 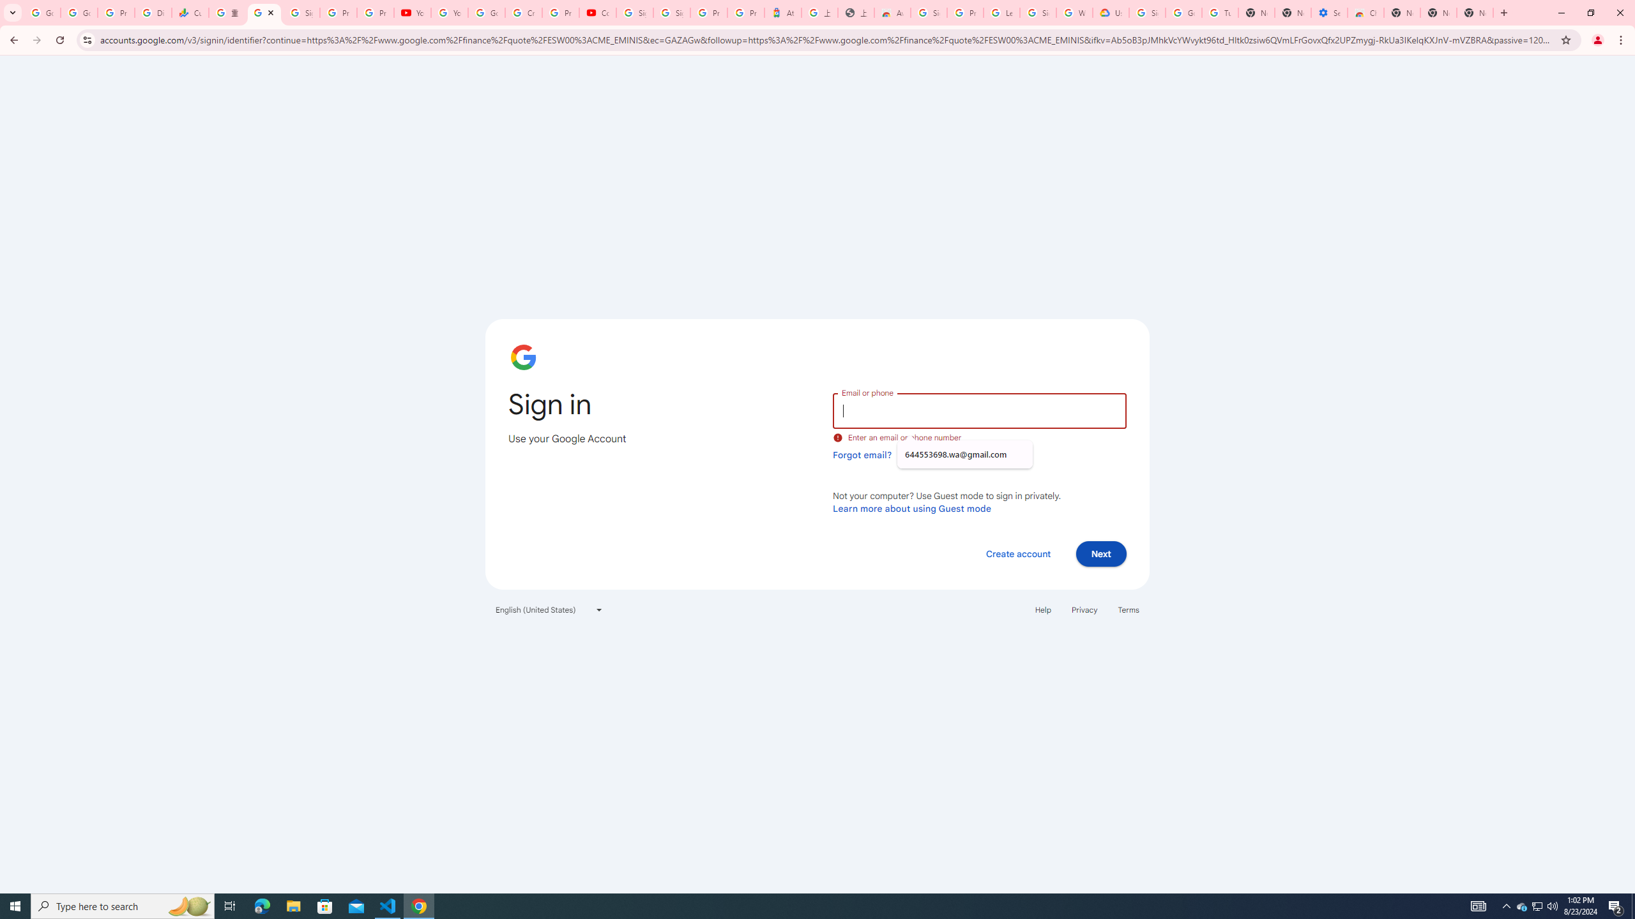 What do you see at coordinates (862, 454) in the screenshot?
I see `Forgot email?` at bounding box center [862, 454].